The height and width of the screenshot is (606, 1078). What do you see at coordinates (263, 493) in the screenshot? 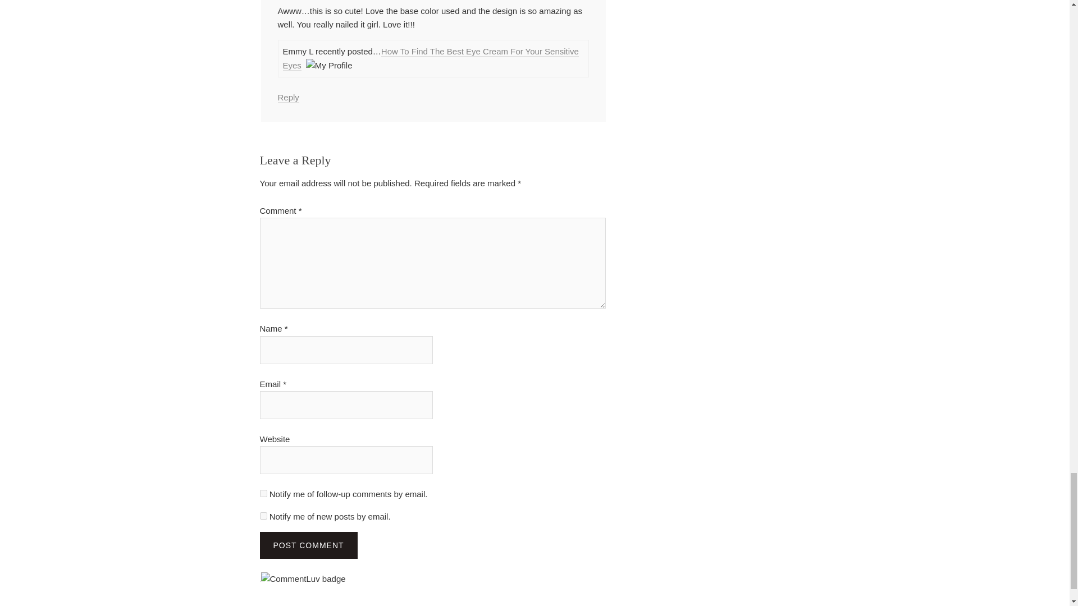
I see `subscribe` at bounding box center [263, 493].